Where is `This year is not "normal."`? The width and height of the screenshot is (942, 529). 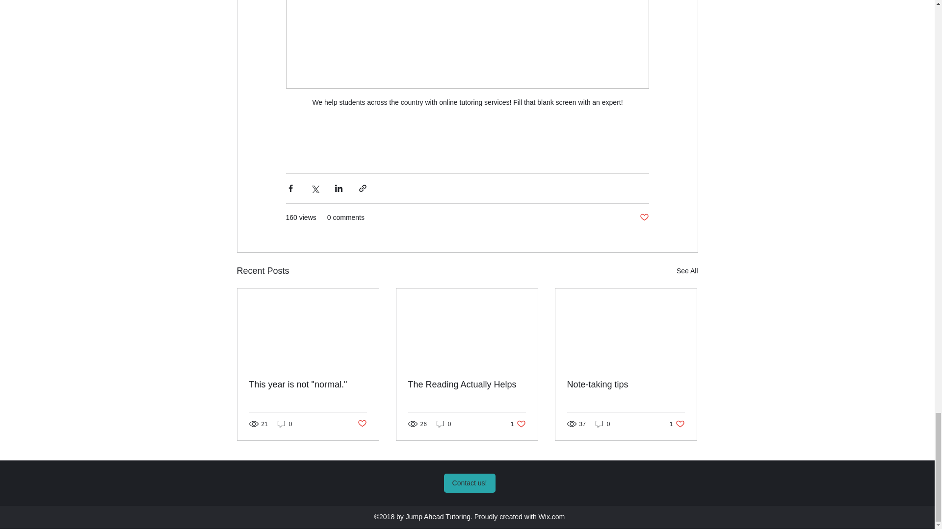
This year is not "normal." is located at coordinates (285, 424).